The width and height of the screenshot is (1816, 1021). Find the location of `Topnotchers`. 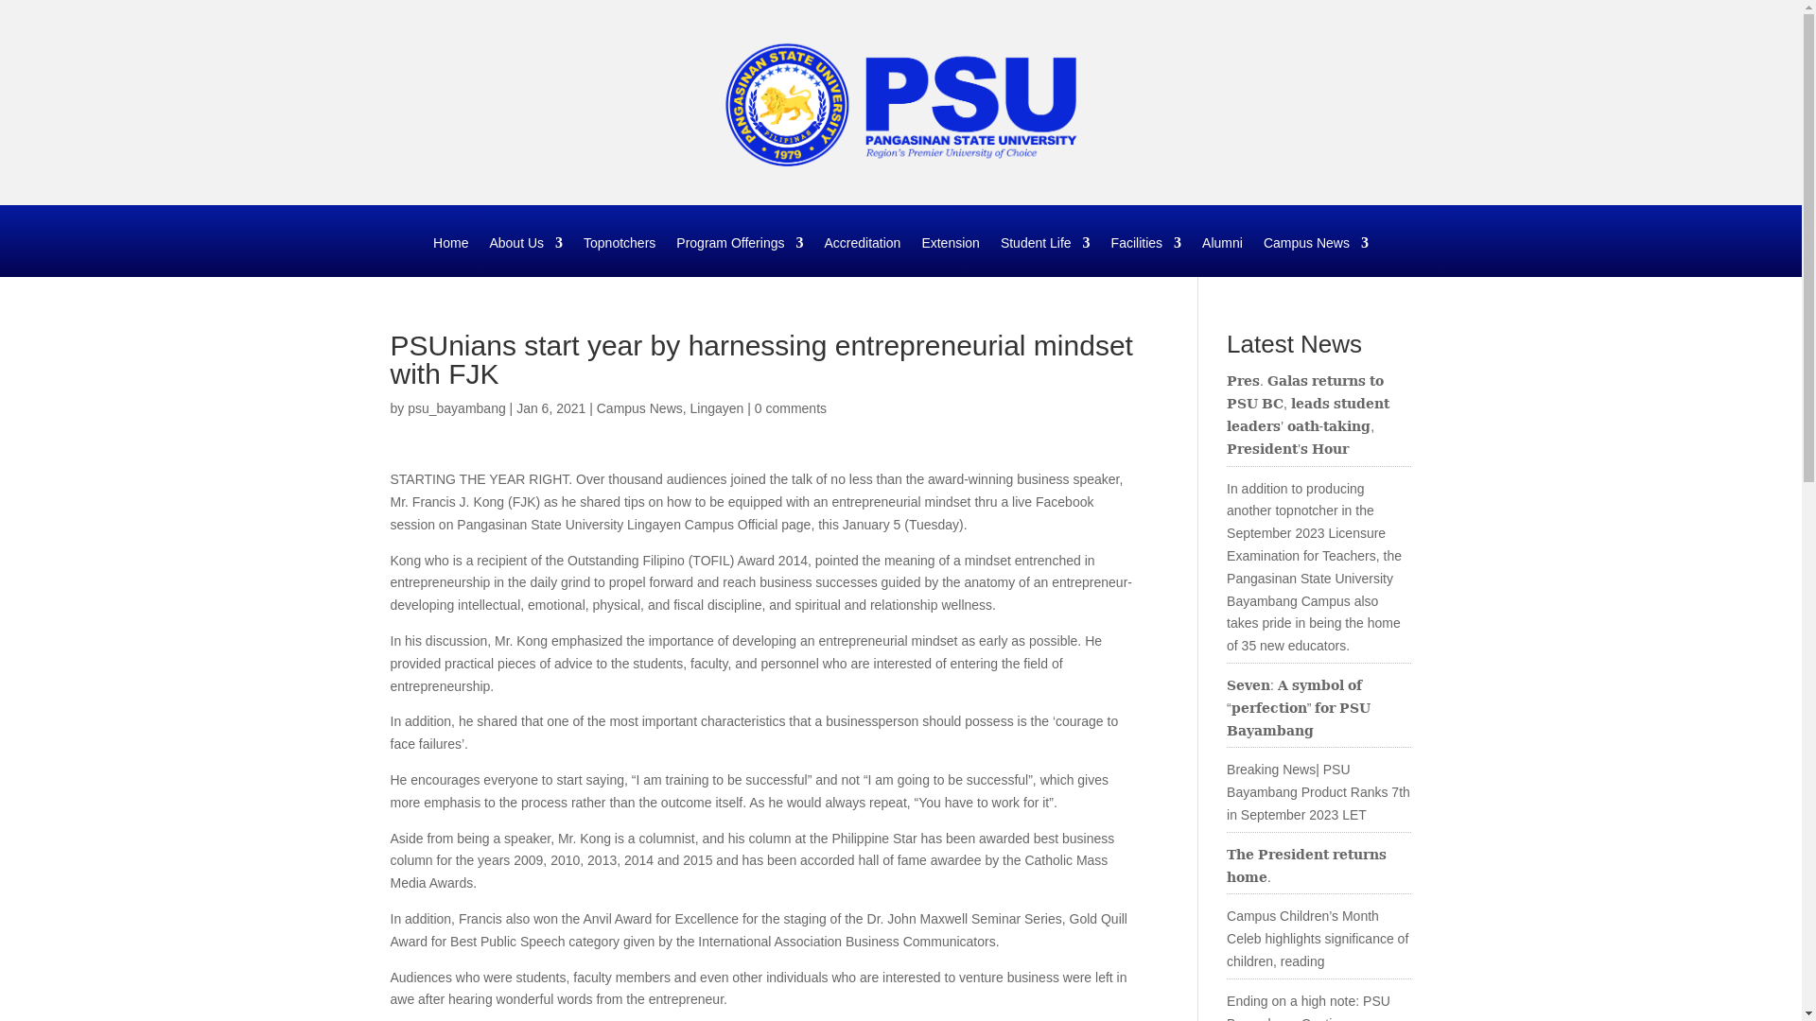

Topnotchers is located at coordinates (619, 255).